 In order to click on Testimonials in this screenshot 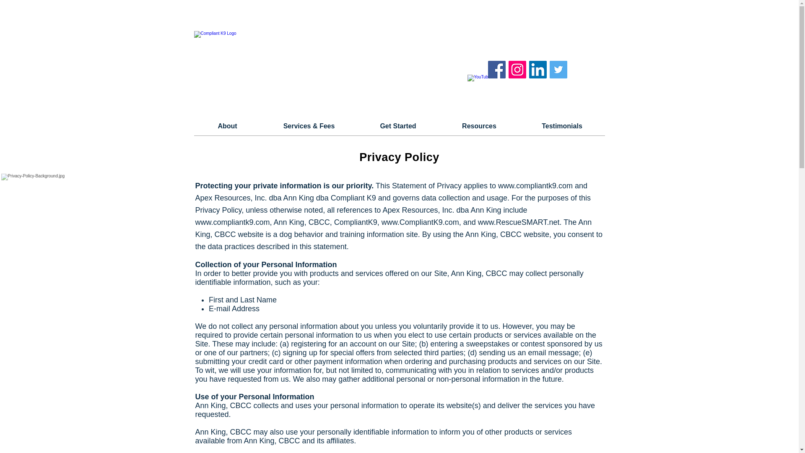, I will do `click(562, 126)`.